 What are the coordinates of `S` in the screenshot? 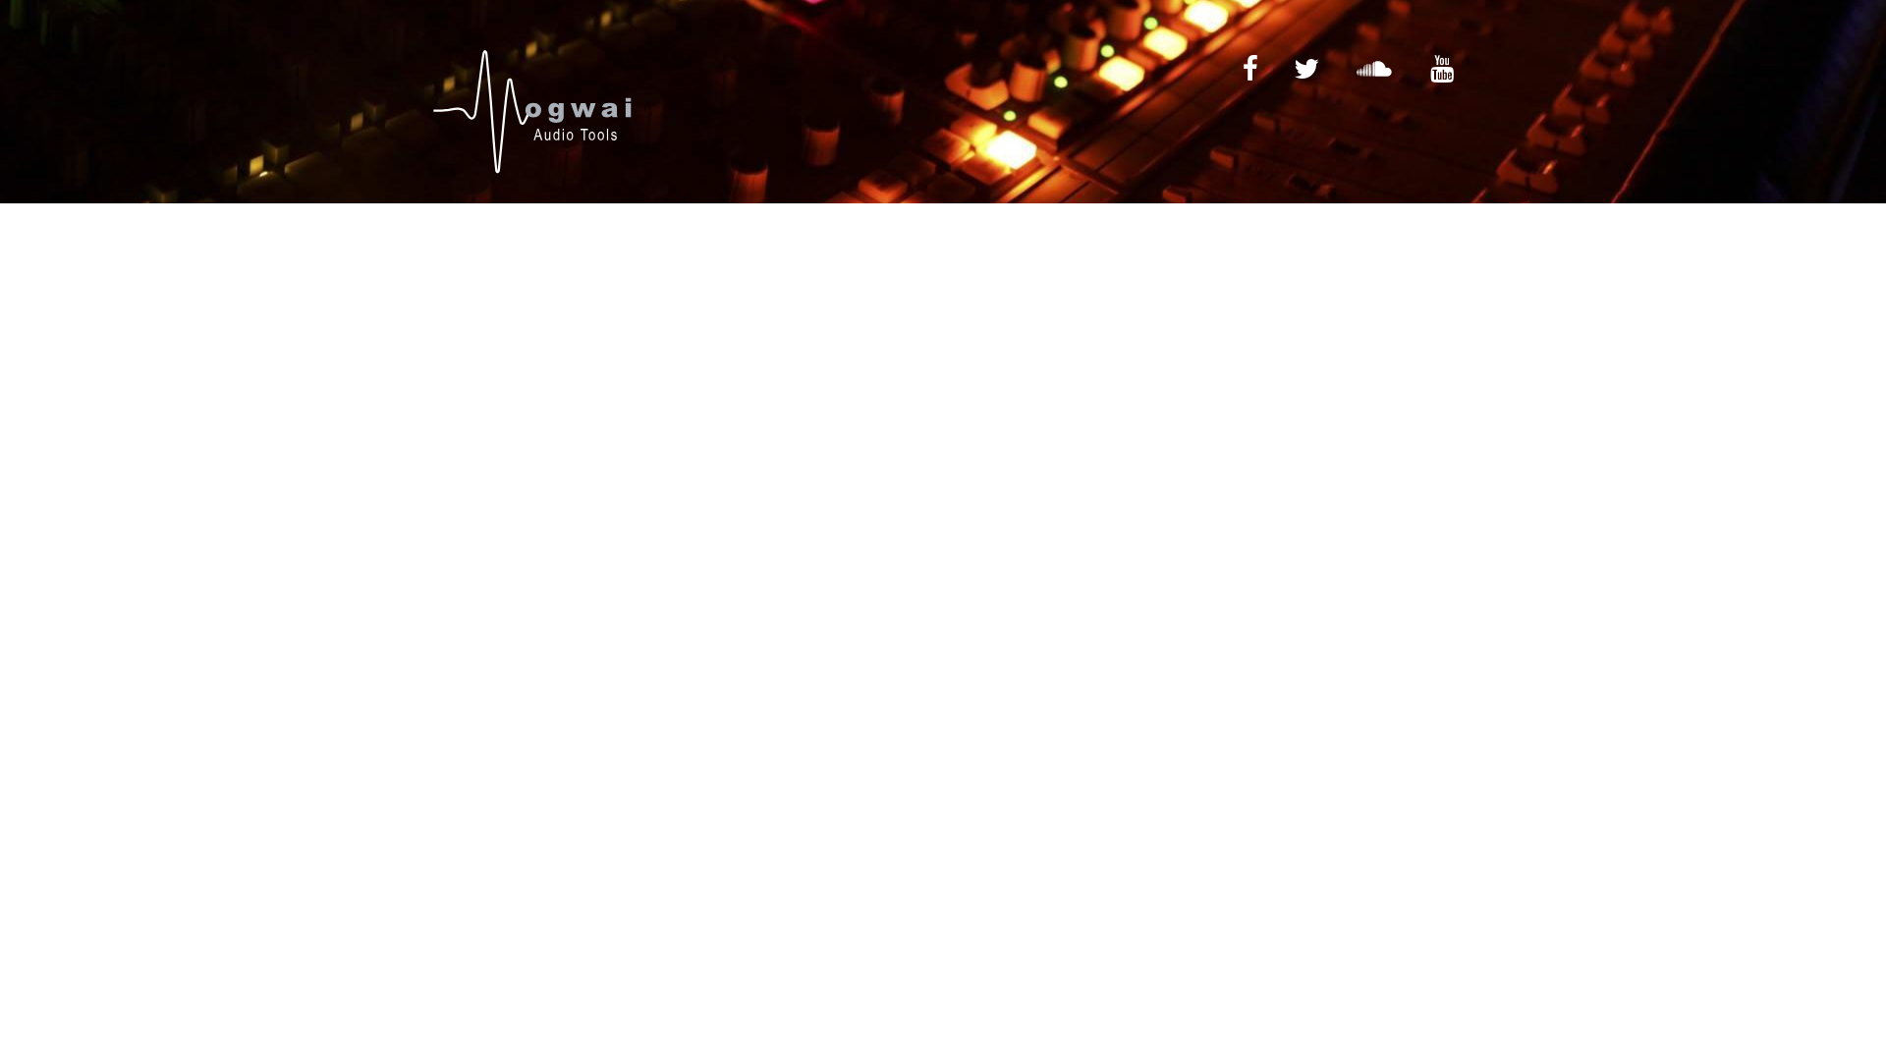 It's located at (1370, 69).